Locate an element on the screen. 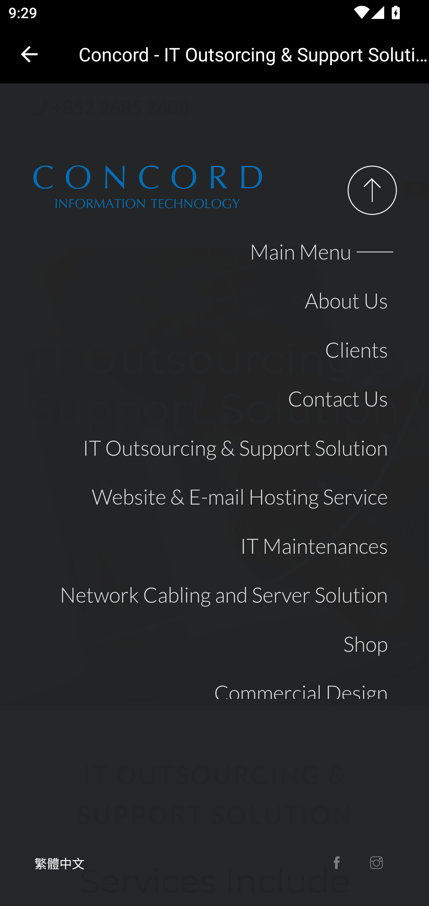   Commercial Design    Commercial Design is located at coordinates (301, 693).